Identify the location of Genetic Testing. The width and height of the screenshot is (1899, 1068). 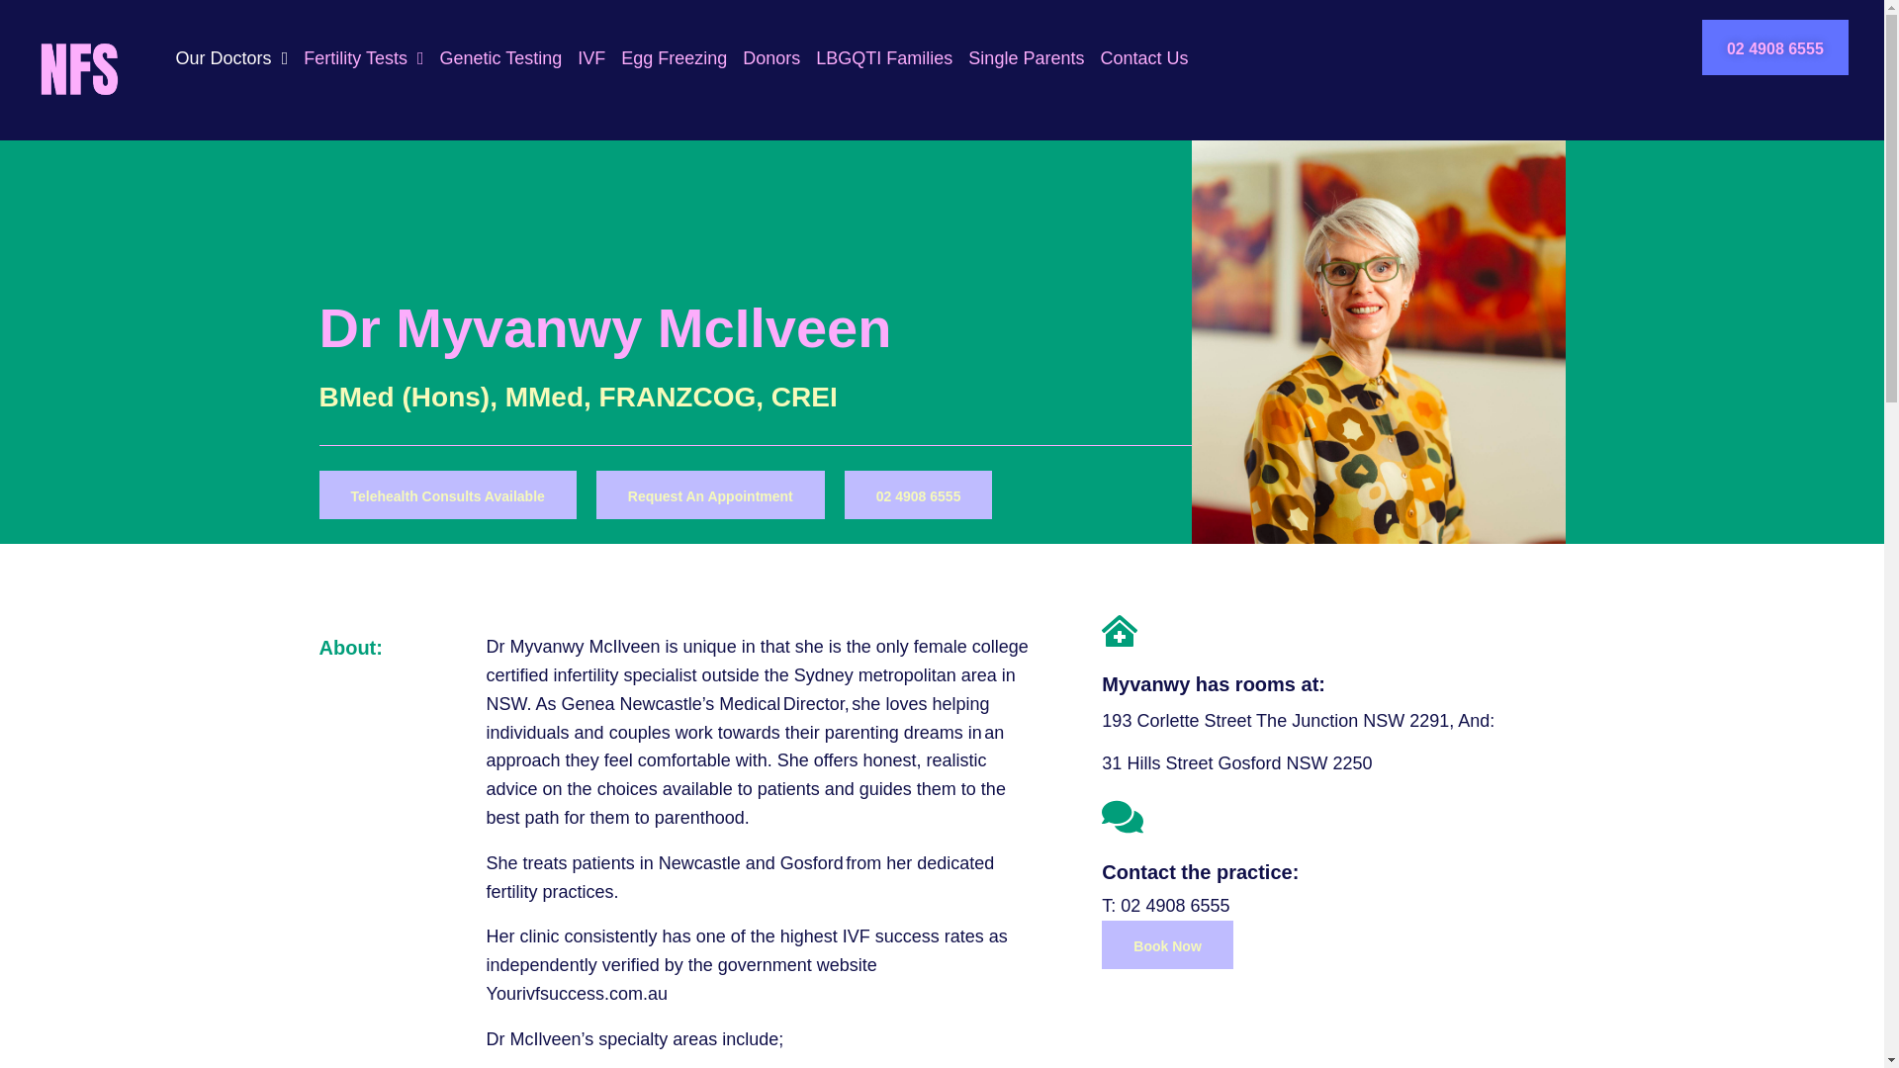
(500, 58).